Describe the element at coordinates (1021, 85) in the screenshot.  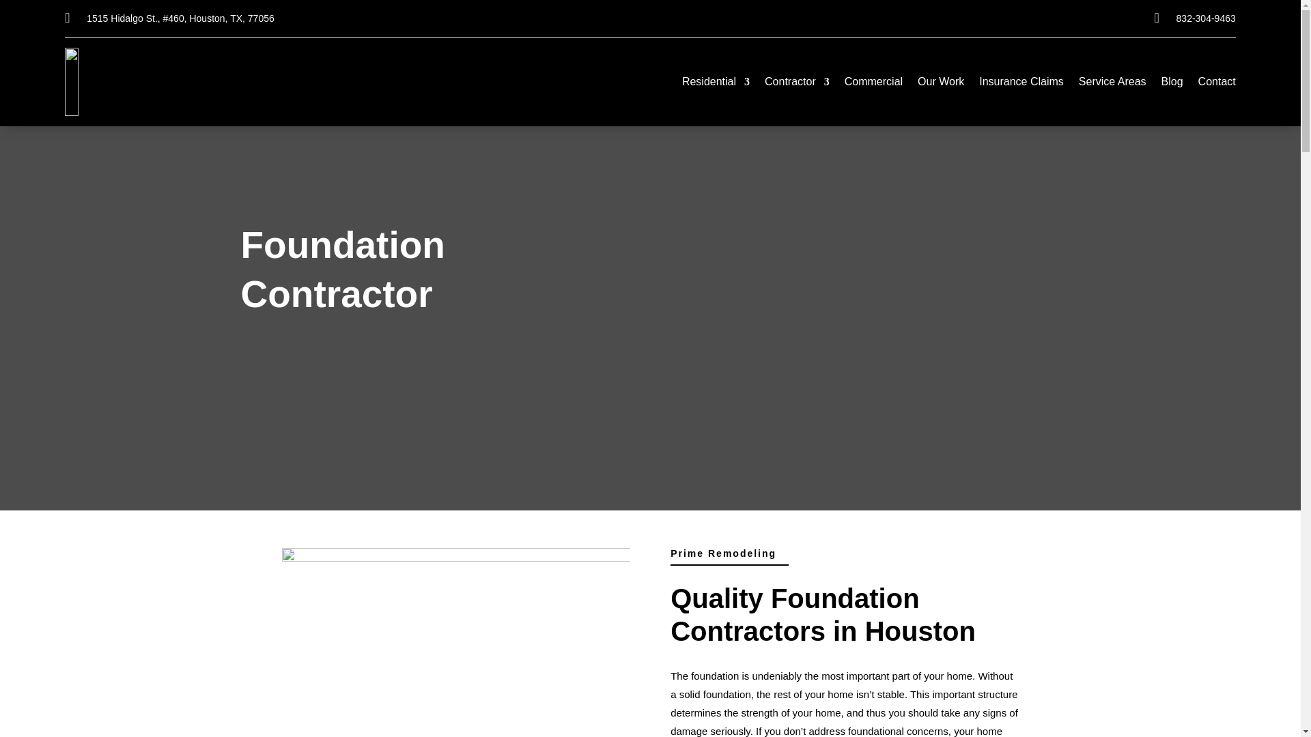
I see `Insurance Claims` at that location.